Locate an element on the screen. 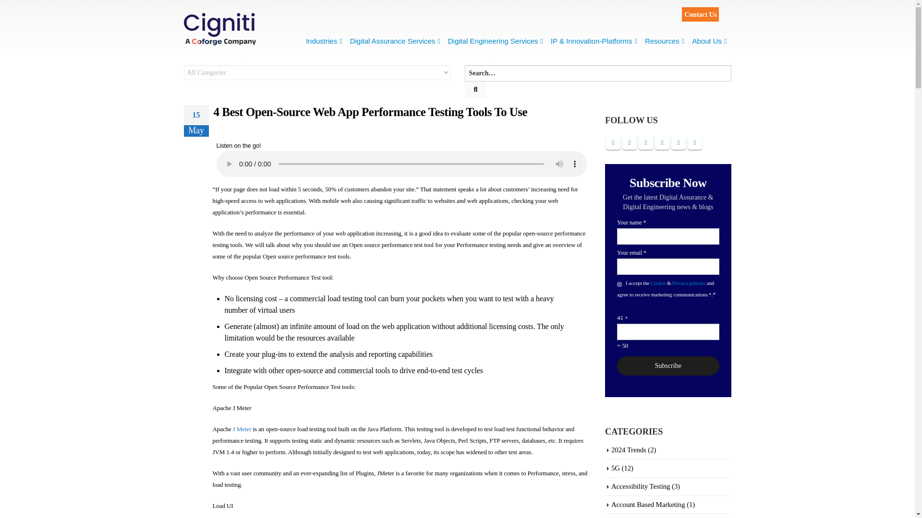 This screenshot has height=518, width=922. Twitter is located at coordinates (630, 142).